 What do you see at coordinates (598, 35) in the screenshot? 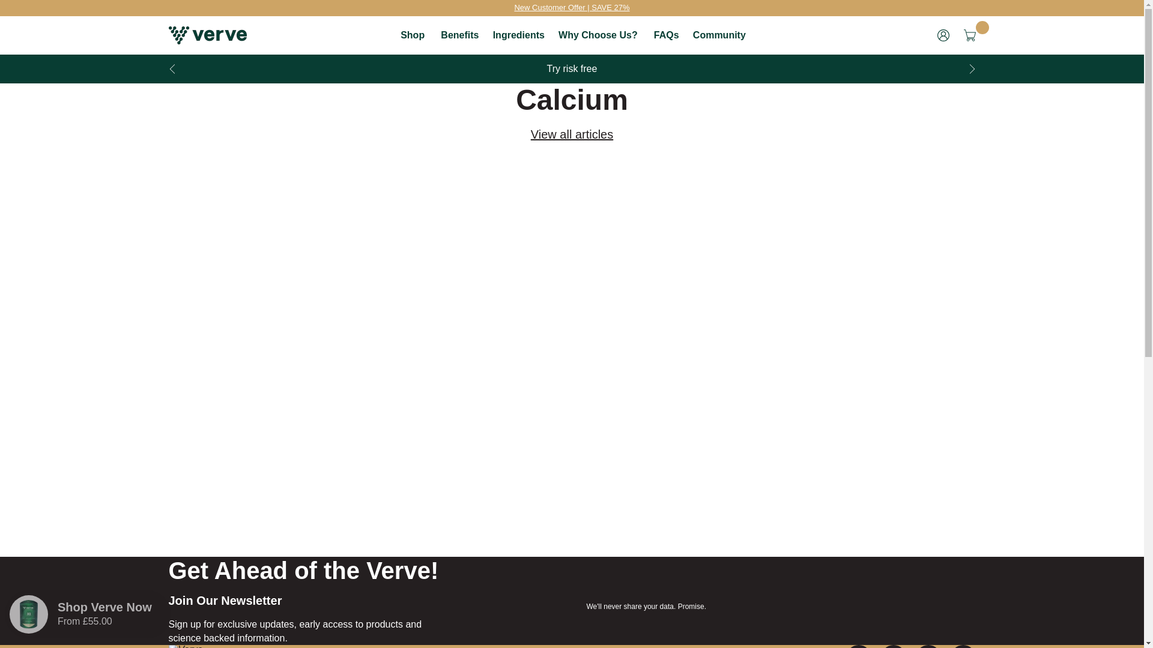
I see `Why Choose Us?` at bounding box center [598, 35].